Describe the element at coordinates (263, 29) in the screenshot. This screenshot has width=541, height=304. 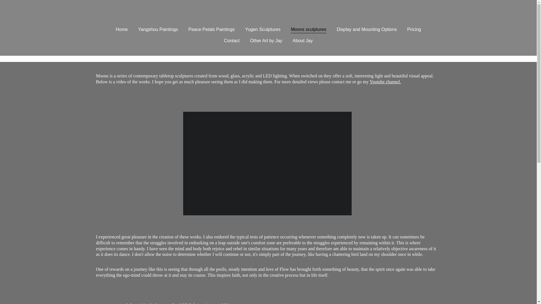
I see `Yugen Sculptures` at that location.